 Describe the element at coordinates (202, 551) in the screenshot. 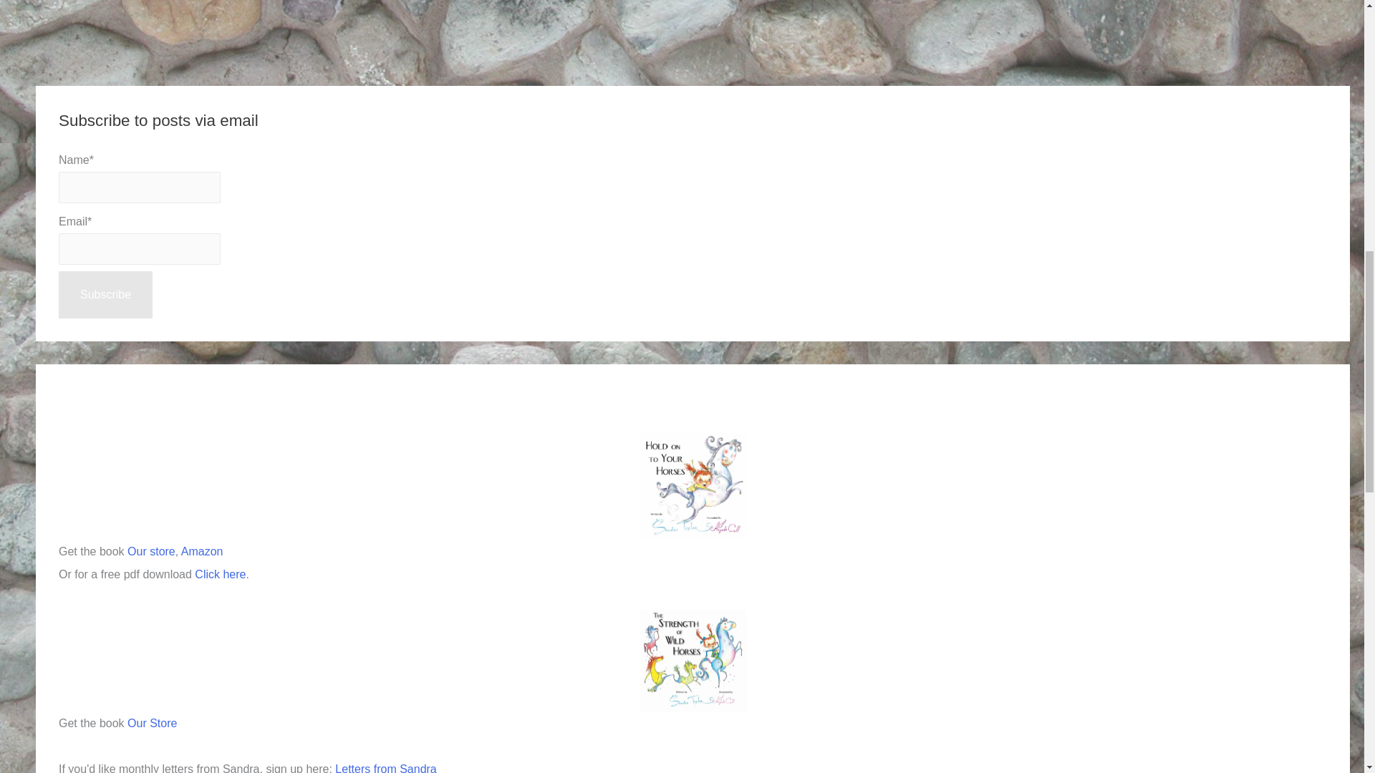

I see `Amazon` at that location.